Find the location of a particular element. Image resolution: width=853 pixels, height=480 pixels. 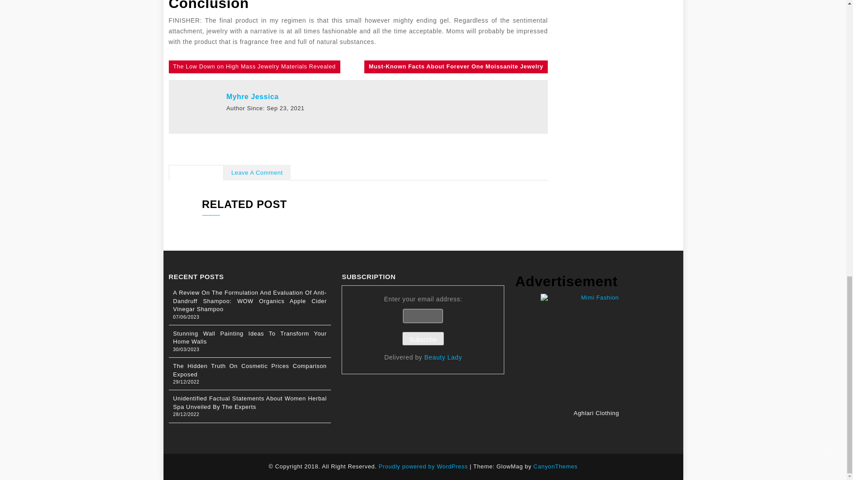

No Comments is located at coordinates (196, 173).